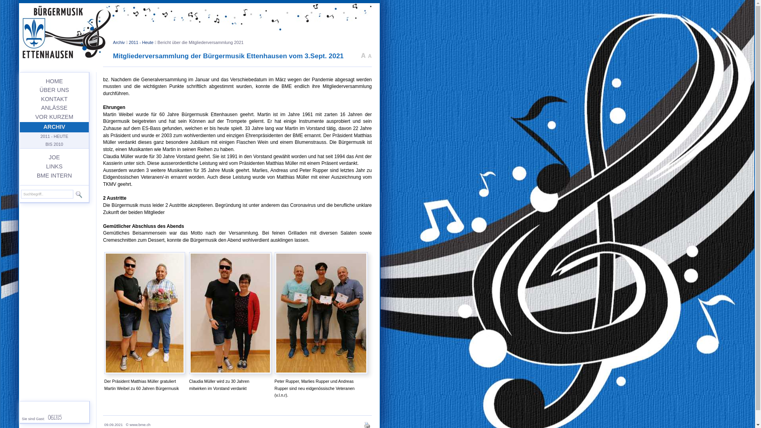 The height and width of the screenshot is (428, 761). I want to click on 2011 - Heute, so click(141, 42).